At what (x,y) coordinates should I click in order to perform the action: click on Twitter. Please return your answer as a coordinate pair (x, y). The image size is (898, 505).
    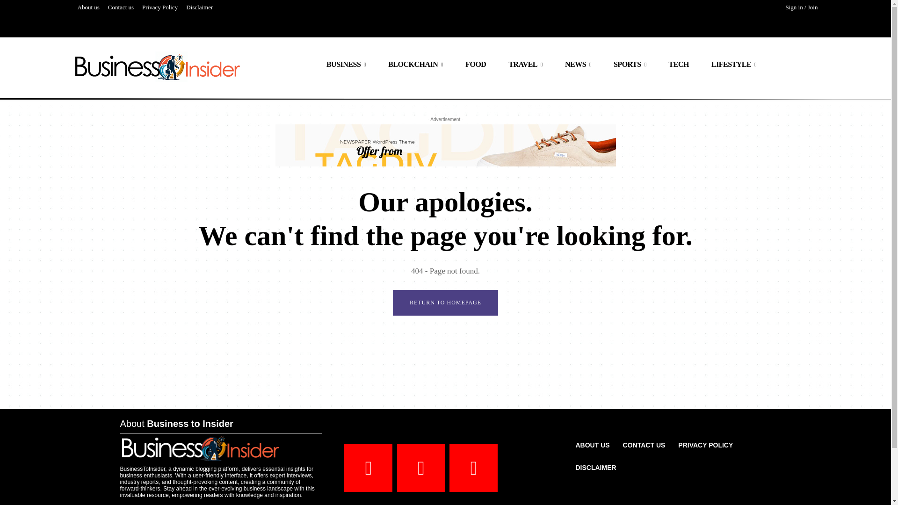
    Looking at the image, I should click on (473, 468).